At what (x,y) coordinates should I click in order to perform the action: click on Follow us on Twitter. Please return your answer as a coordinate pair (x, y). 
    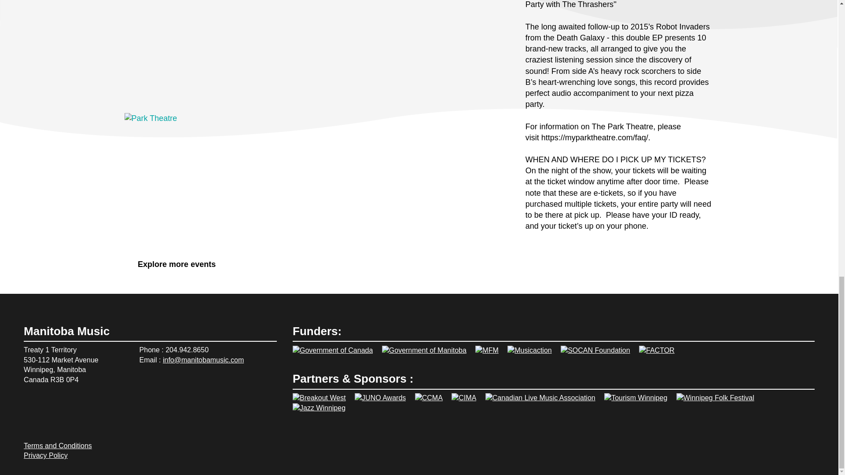
    Looking at the image, I should click on (73, 404).